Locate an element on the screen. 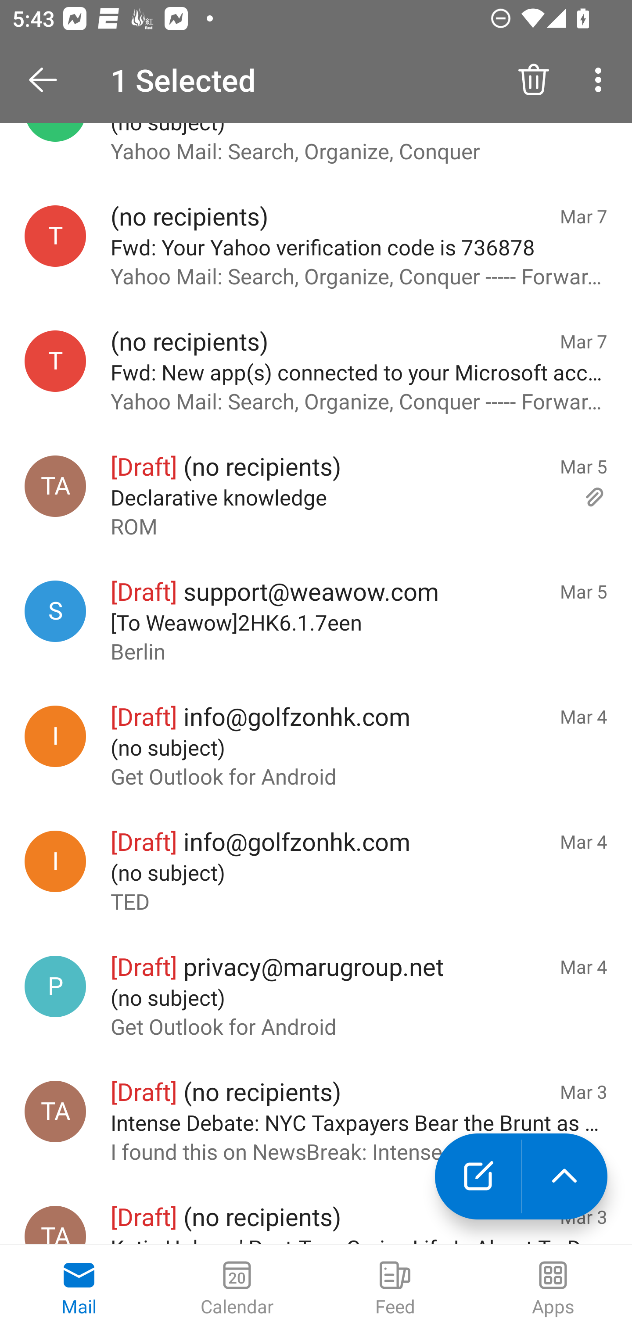 The image size is (632, 1334). testappium002@outlook.com is located at coordinates (55, 361).